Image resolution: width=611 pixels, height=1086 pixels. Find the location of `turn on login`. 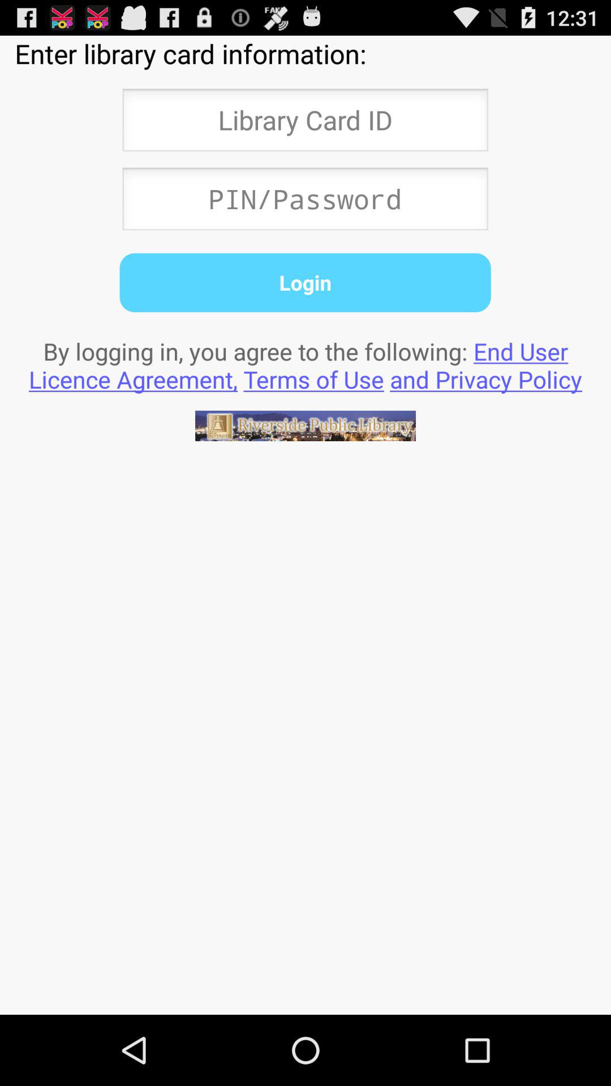

turn on login is located at coordinates (305, 282).